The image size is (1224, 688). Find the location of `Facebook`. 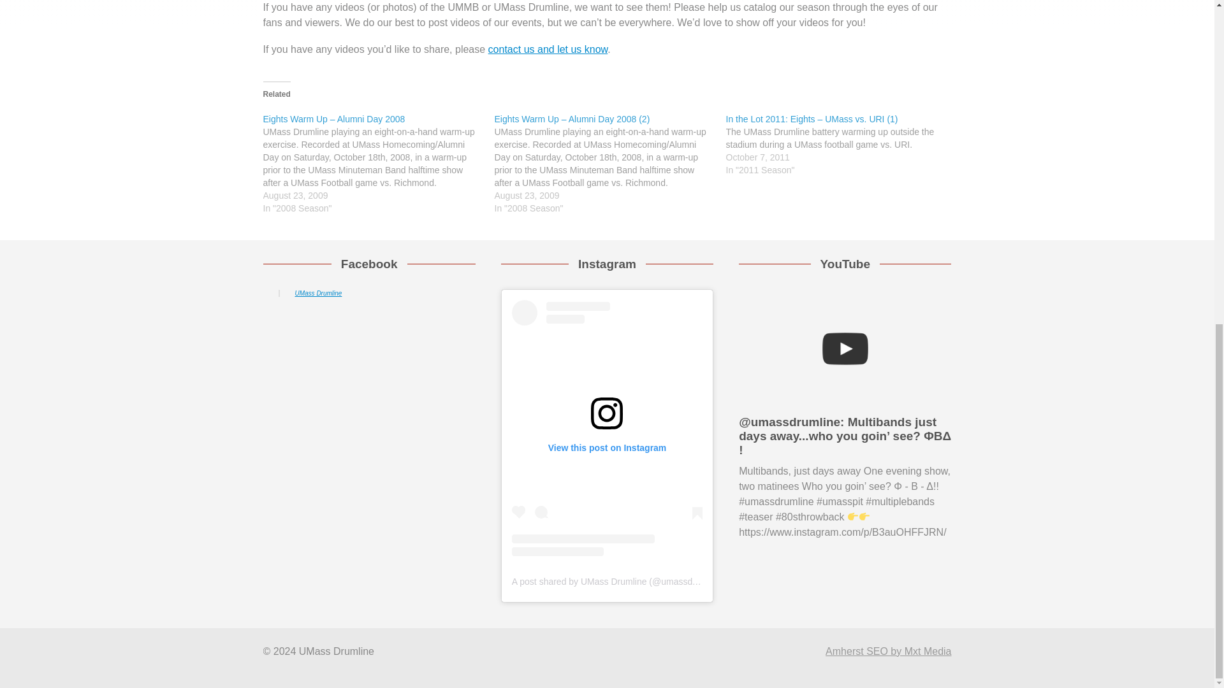

Facebook is located at coordinates (370, 264).